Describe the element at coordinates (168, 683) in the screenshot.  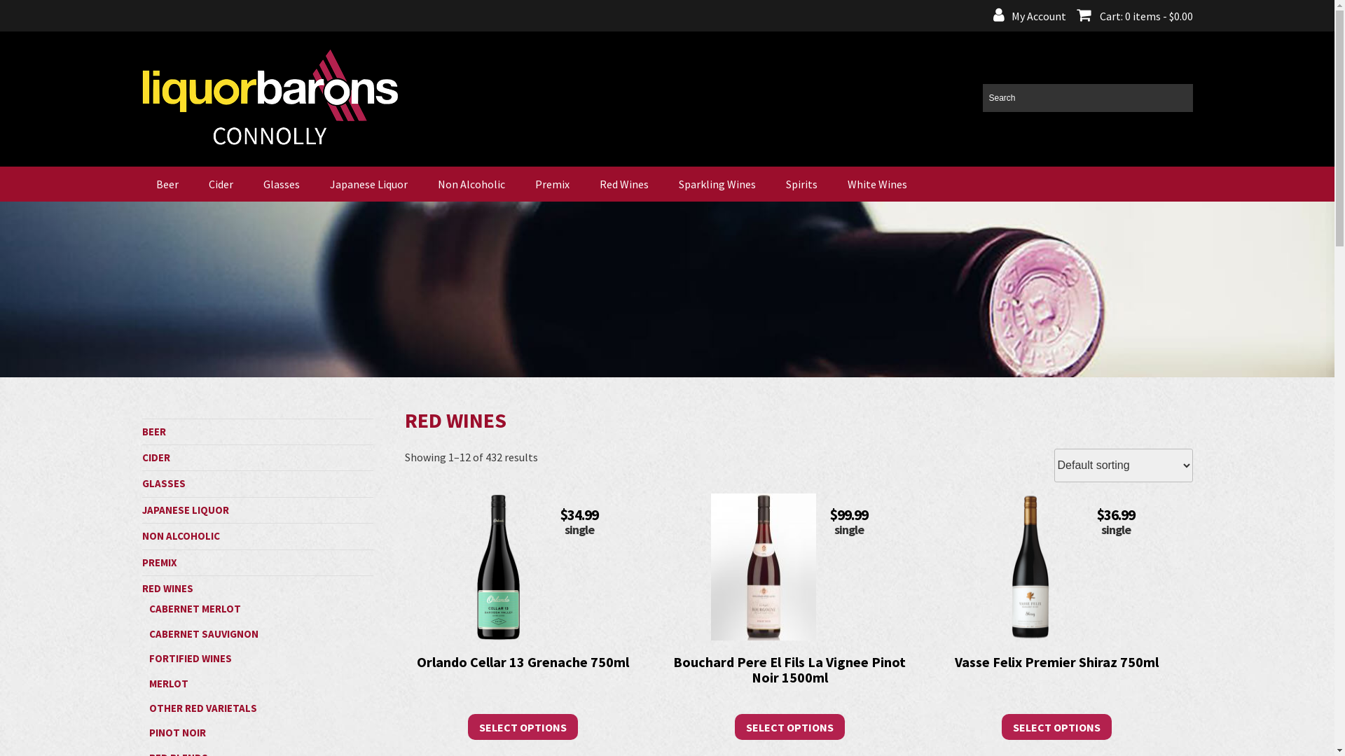
I see `MERLOT` at that location.